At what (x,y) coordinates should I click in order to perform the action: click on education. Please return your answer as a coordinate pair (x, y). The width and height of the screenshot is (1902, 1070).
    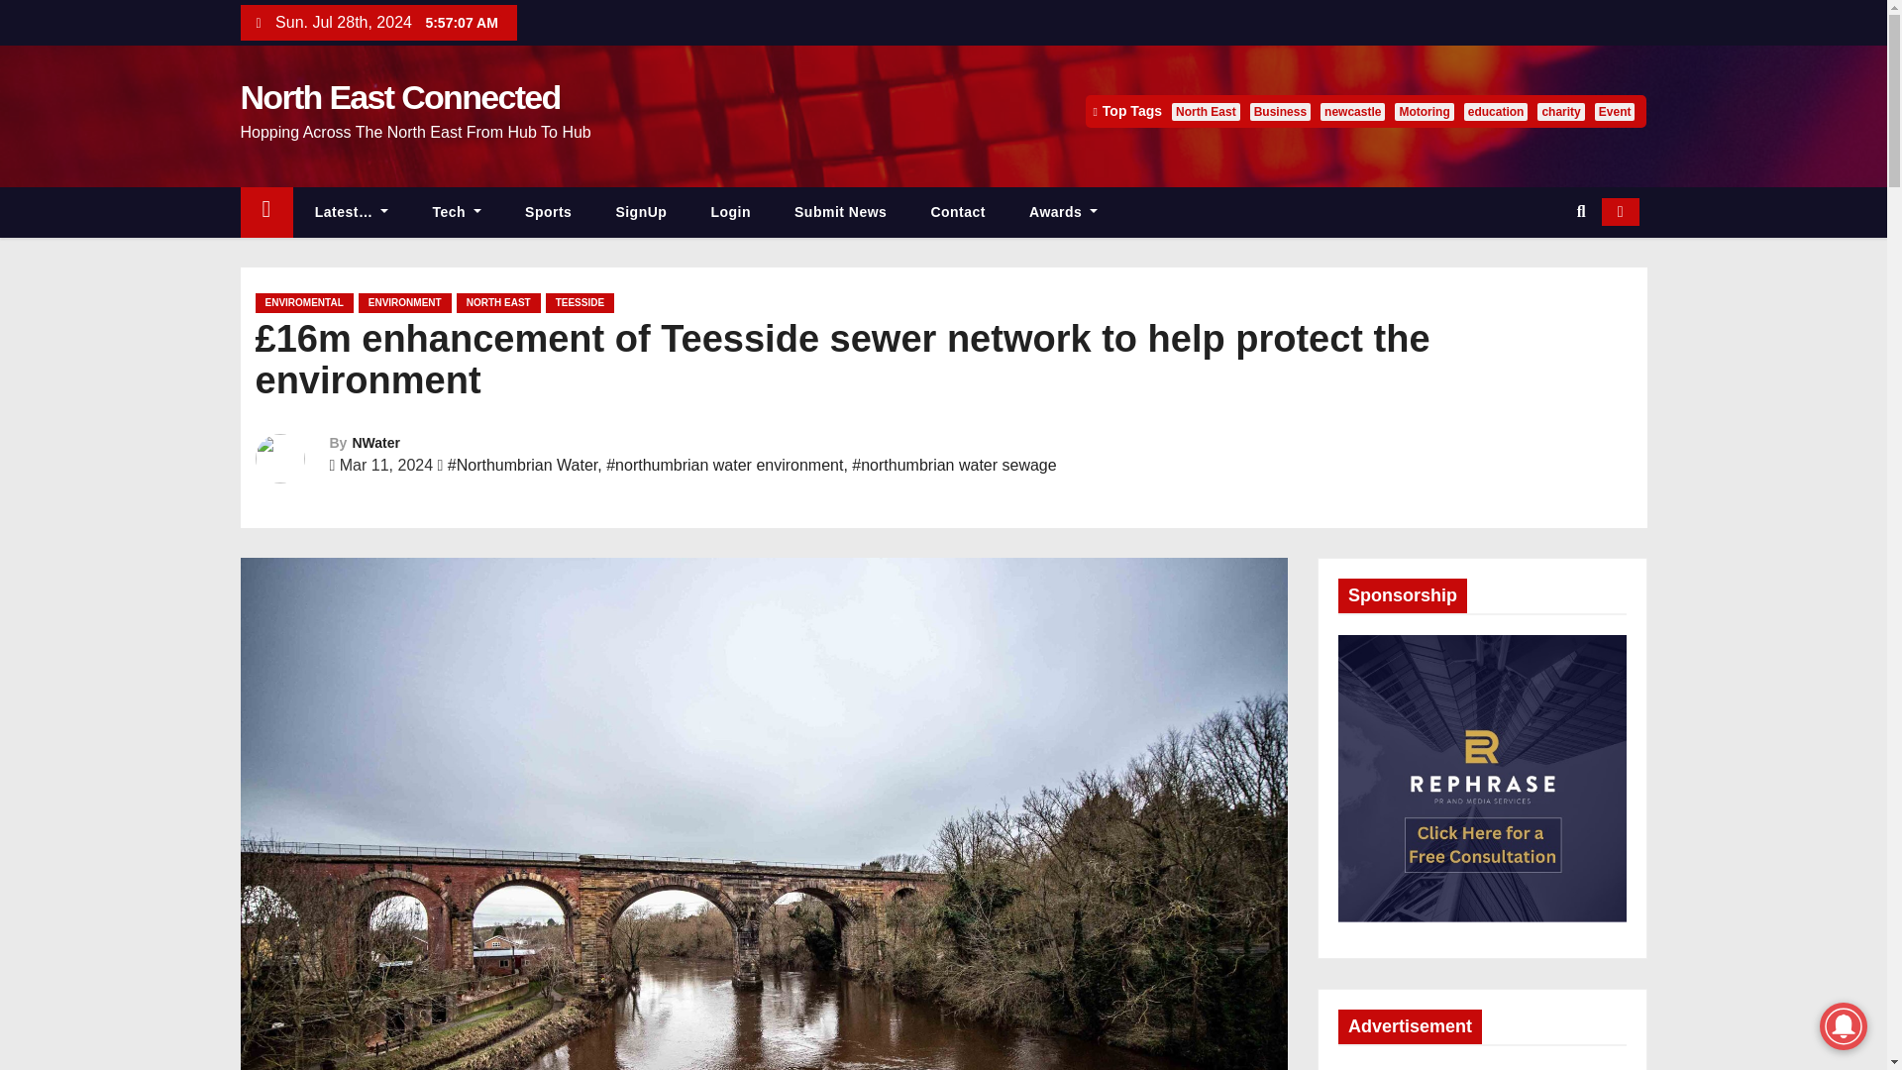
    Looking at the image, I should click on (1496, 111).